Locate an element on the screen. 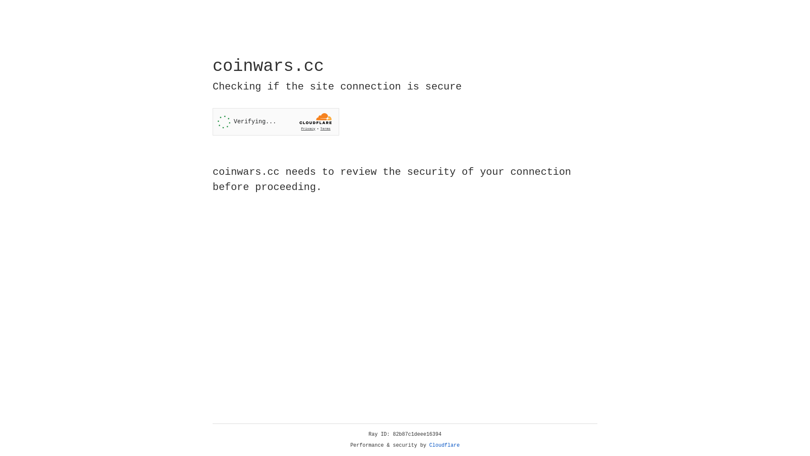 This screenshot has width=810, height=456. Cloudflare is located at coordinates (445, 445).